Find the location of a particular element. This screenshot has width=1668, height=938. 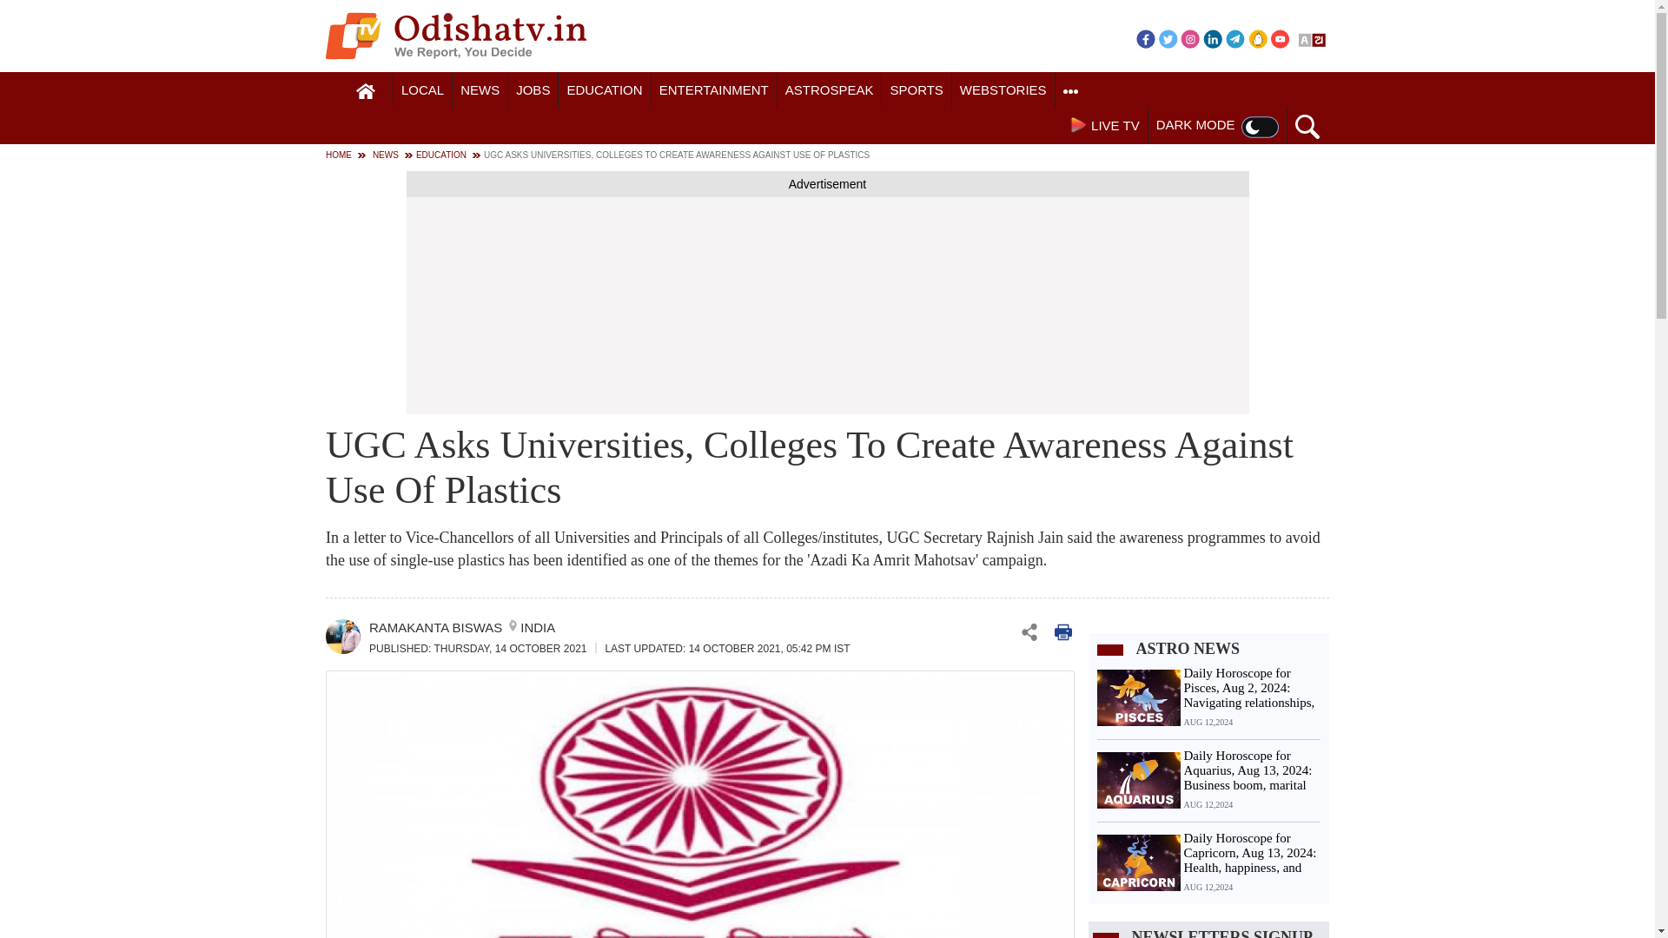

News is located at coordinates (480, 90).